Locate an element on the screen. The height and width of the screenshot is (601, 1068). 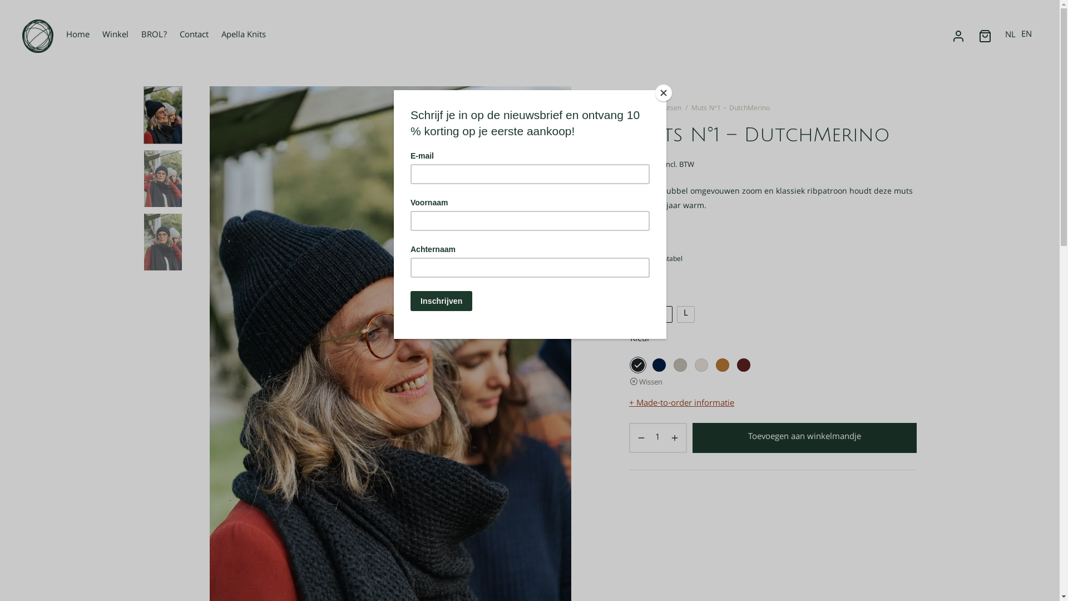
Okergeel is located at coordinates (723, 365).